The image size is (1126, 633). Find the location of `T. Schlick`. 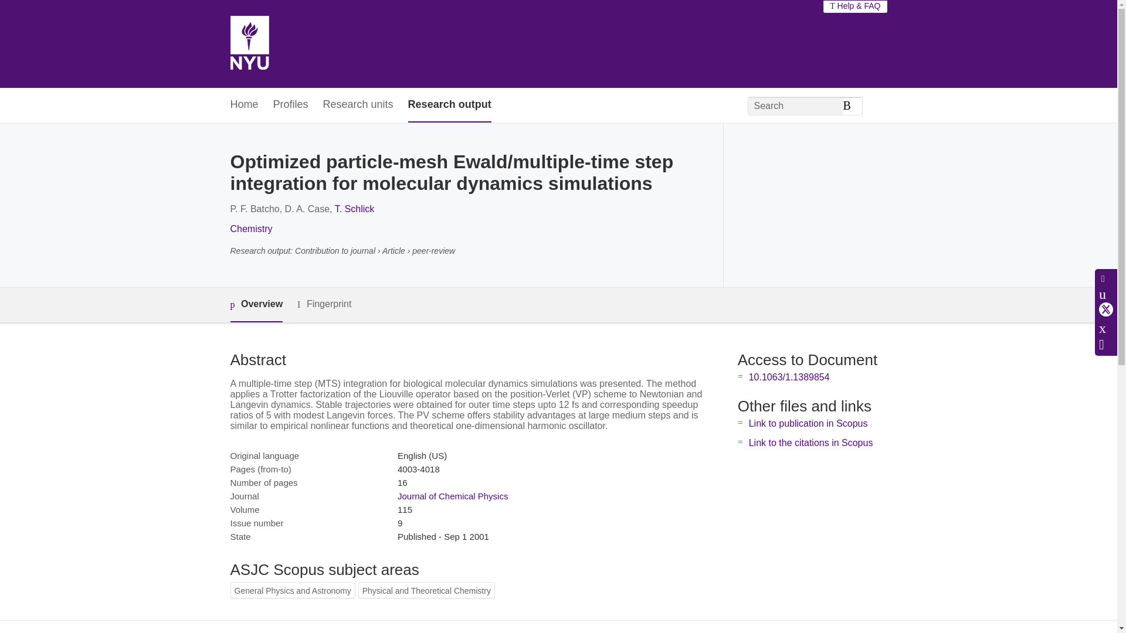

T. Schlick is located at coordinates (354, 209).